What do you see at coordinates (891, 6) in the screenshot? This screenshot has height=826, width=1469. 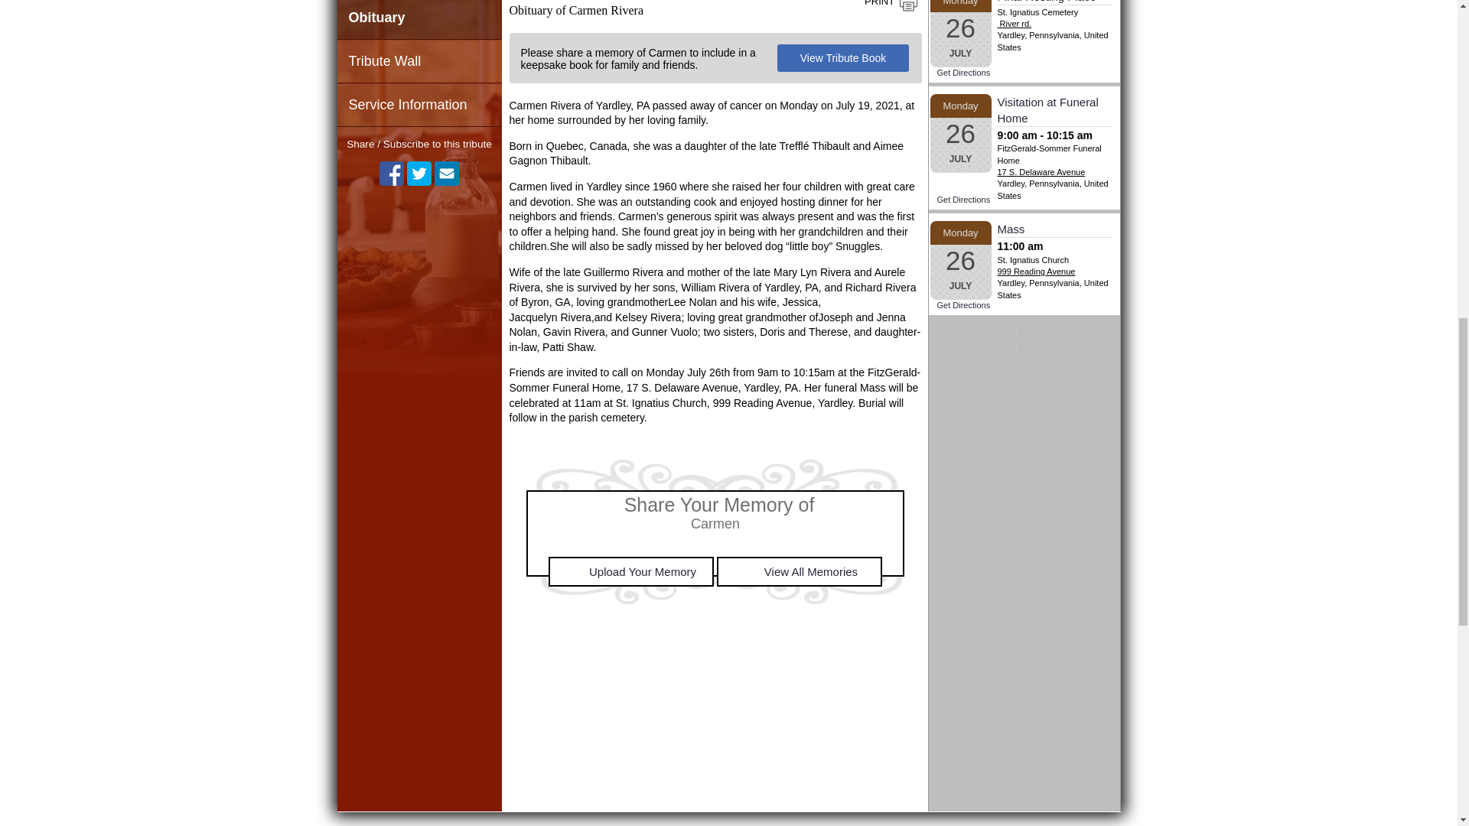 I see `Print` at bounding box center [891, 6].